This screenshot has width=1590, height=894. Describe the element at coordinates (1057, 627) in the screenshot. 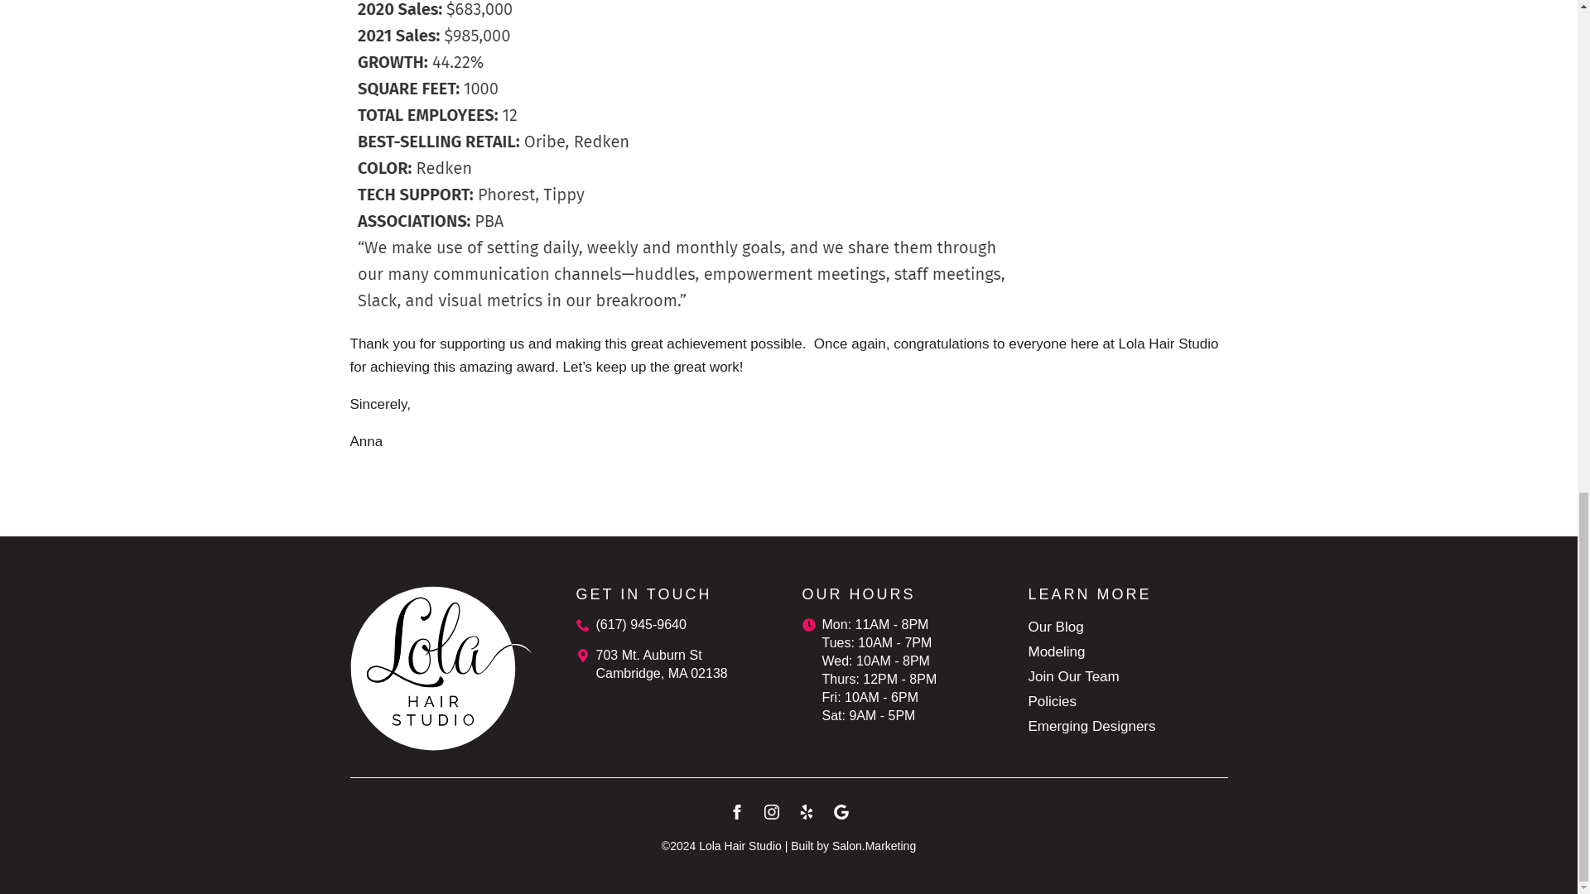

I see `Our Blog` at that location.